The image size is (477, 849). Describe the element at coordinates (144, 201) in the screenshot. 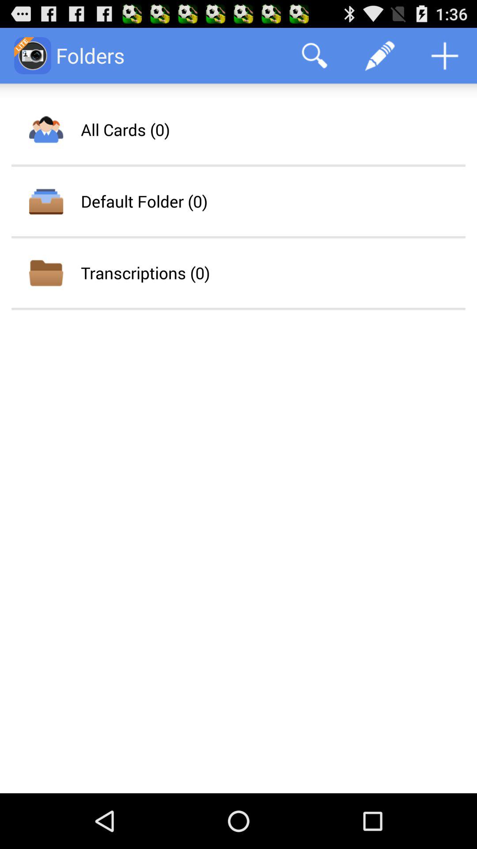

I see `launch default folder (0) item` at that location.